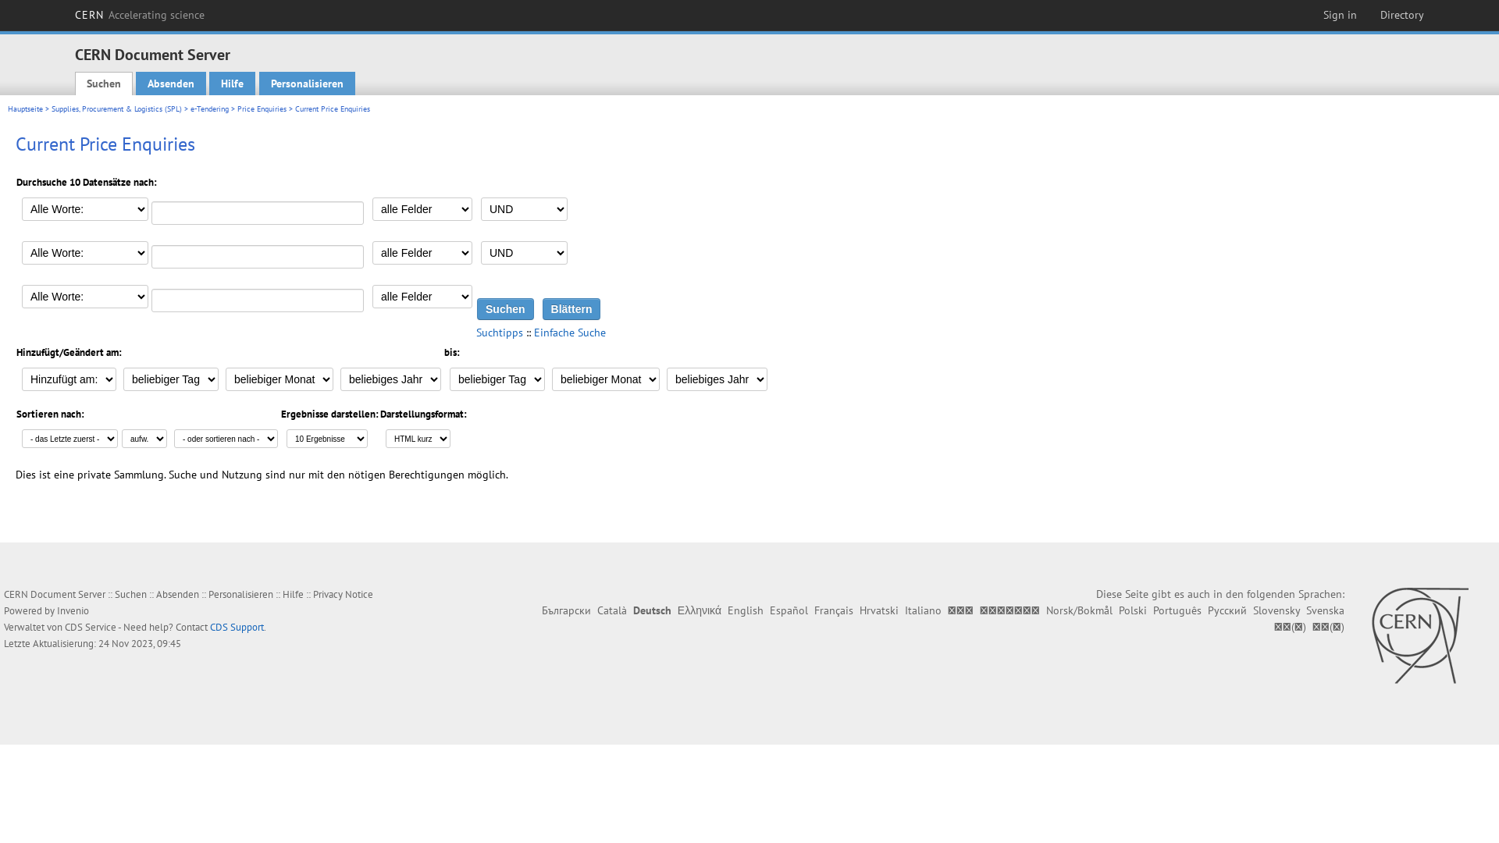 The width and height of the screenshot is (1499, 843). What do you see at coordinates (506, 309) in the screenshot?
I see `Suchen` at bounding box center [506, 309].